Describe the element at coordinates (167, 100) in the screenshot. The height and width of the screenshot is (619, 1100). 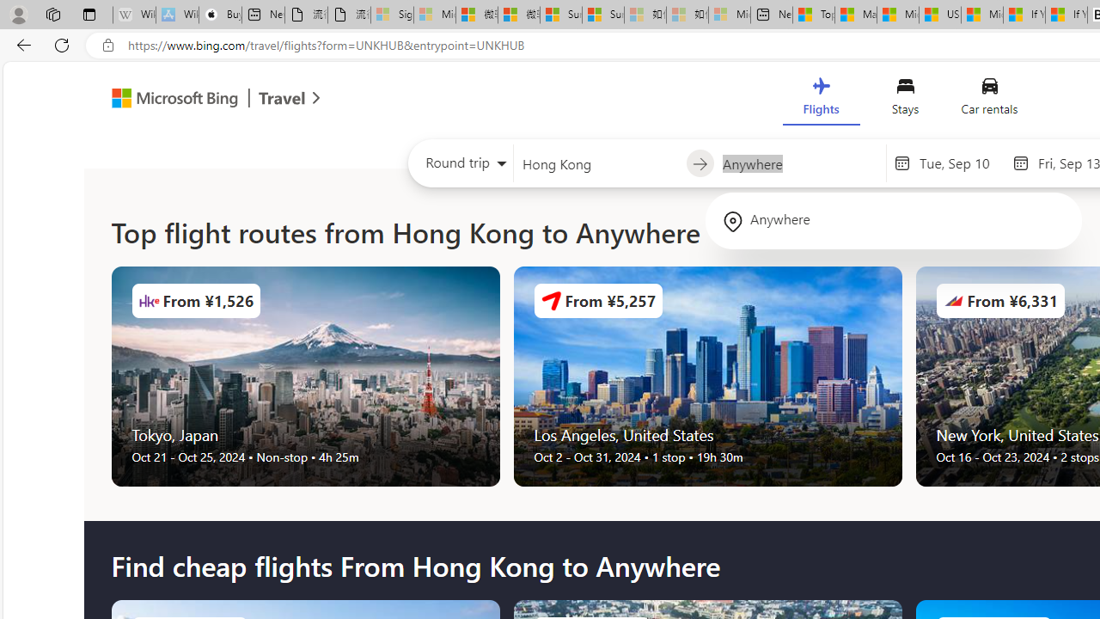
I see `Microsoft Bing` at that location.